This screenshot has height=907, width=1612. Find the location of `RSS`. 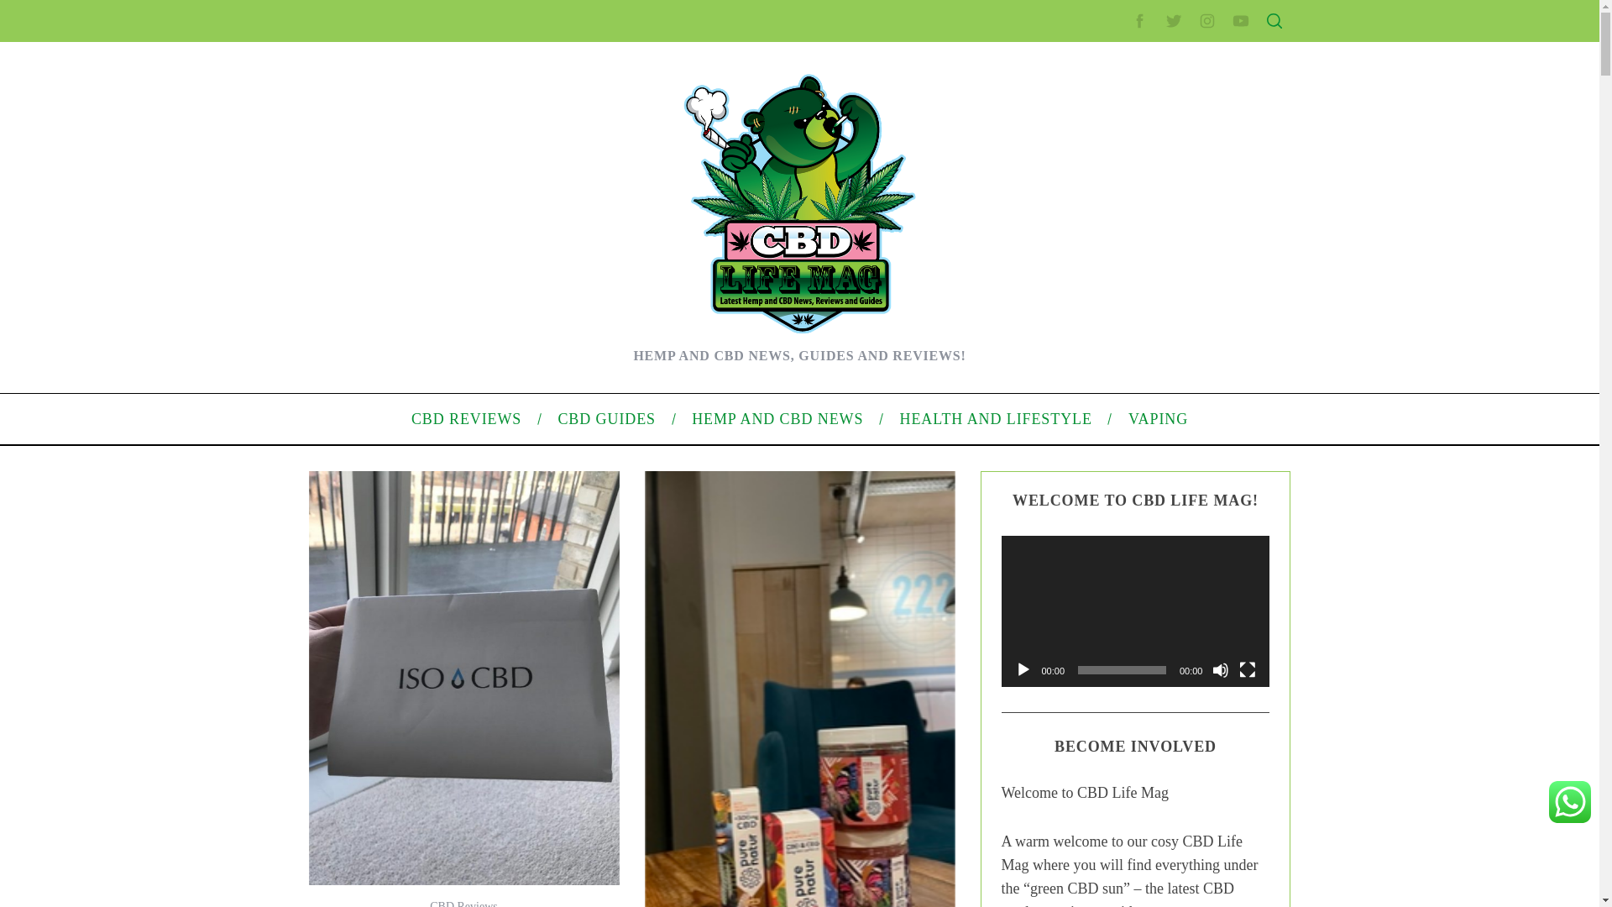

RSS is located at coordinates (1081, 679).